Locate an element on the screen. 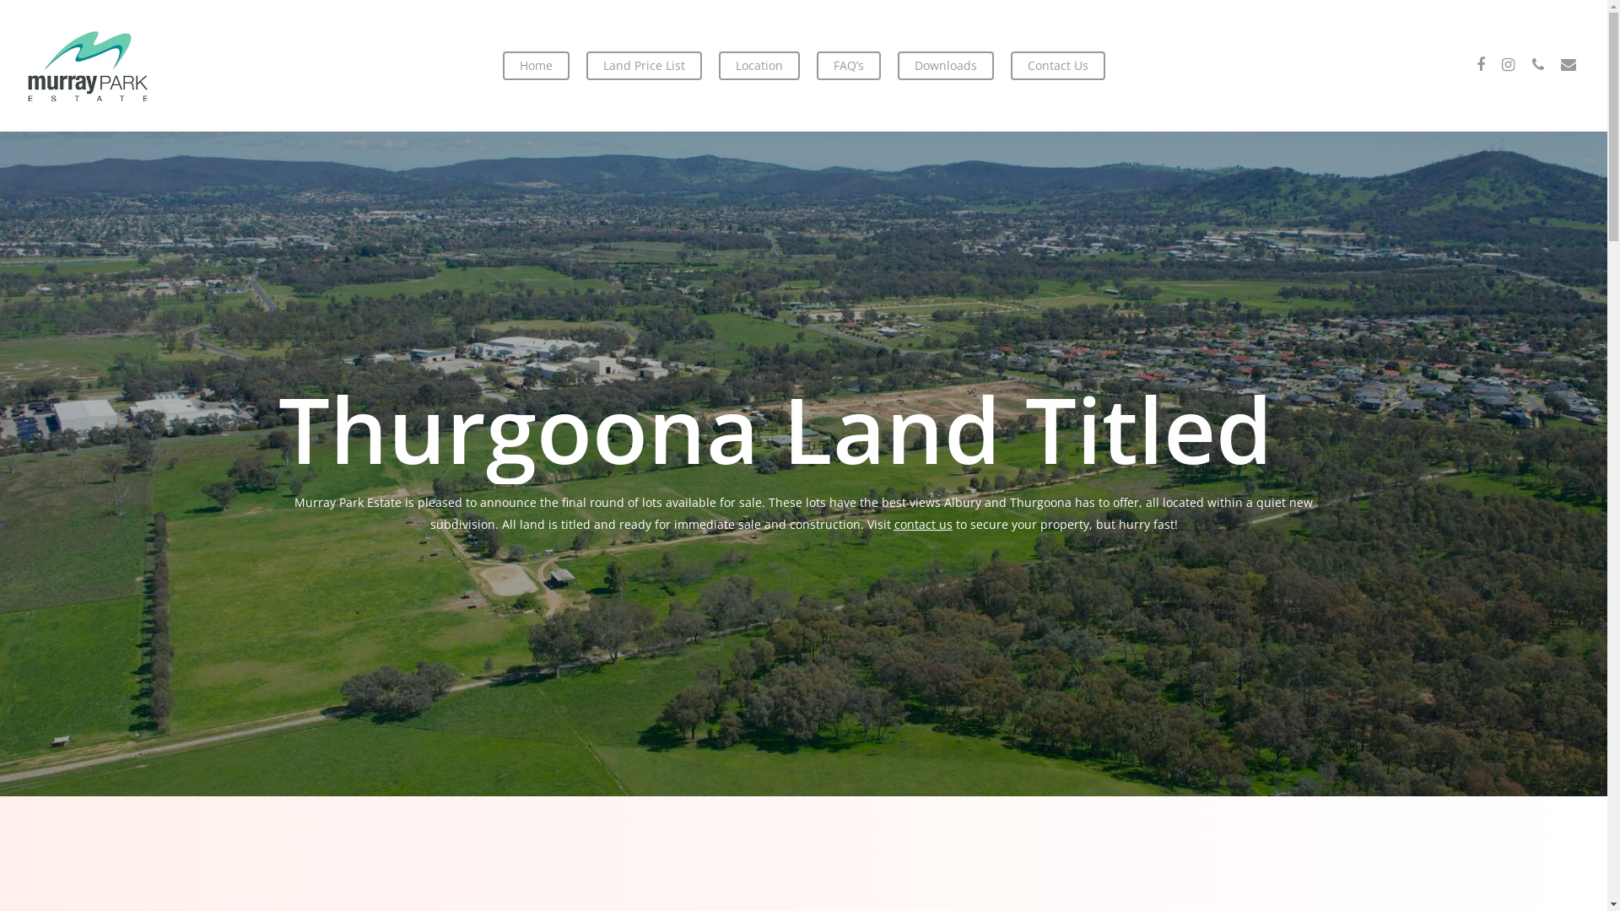 The image size is (1620, 911). Land Price List is located at coordinates (643, 66).